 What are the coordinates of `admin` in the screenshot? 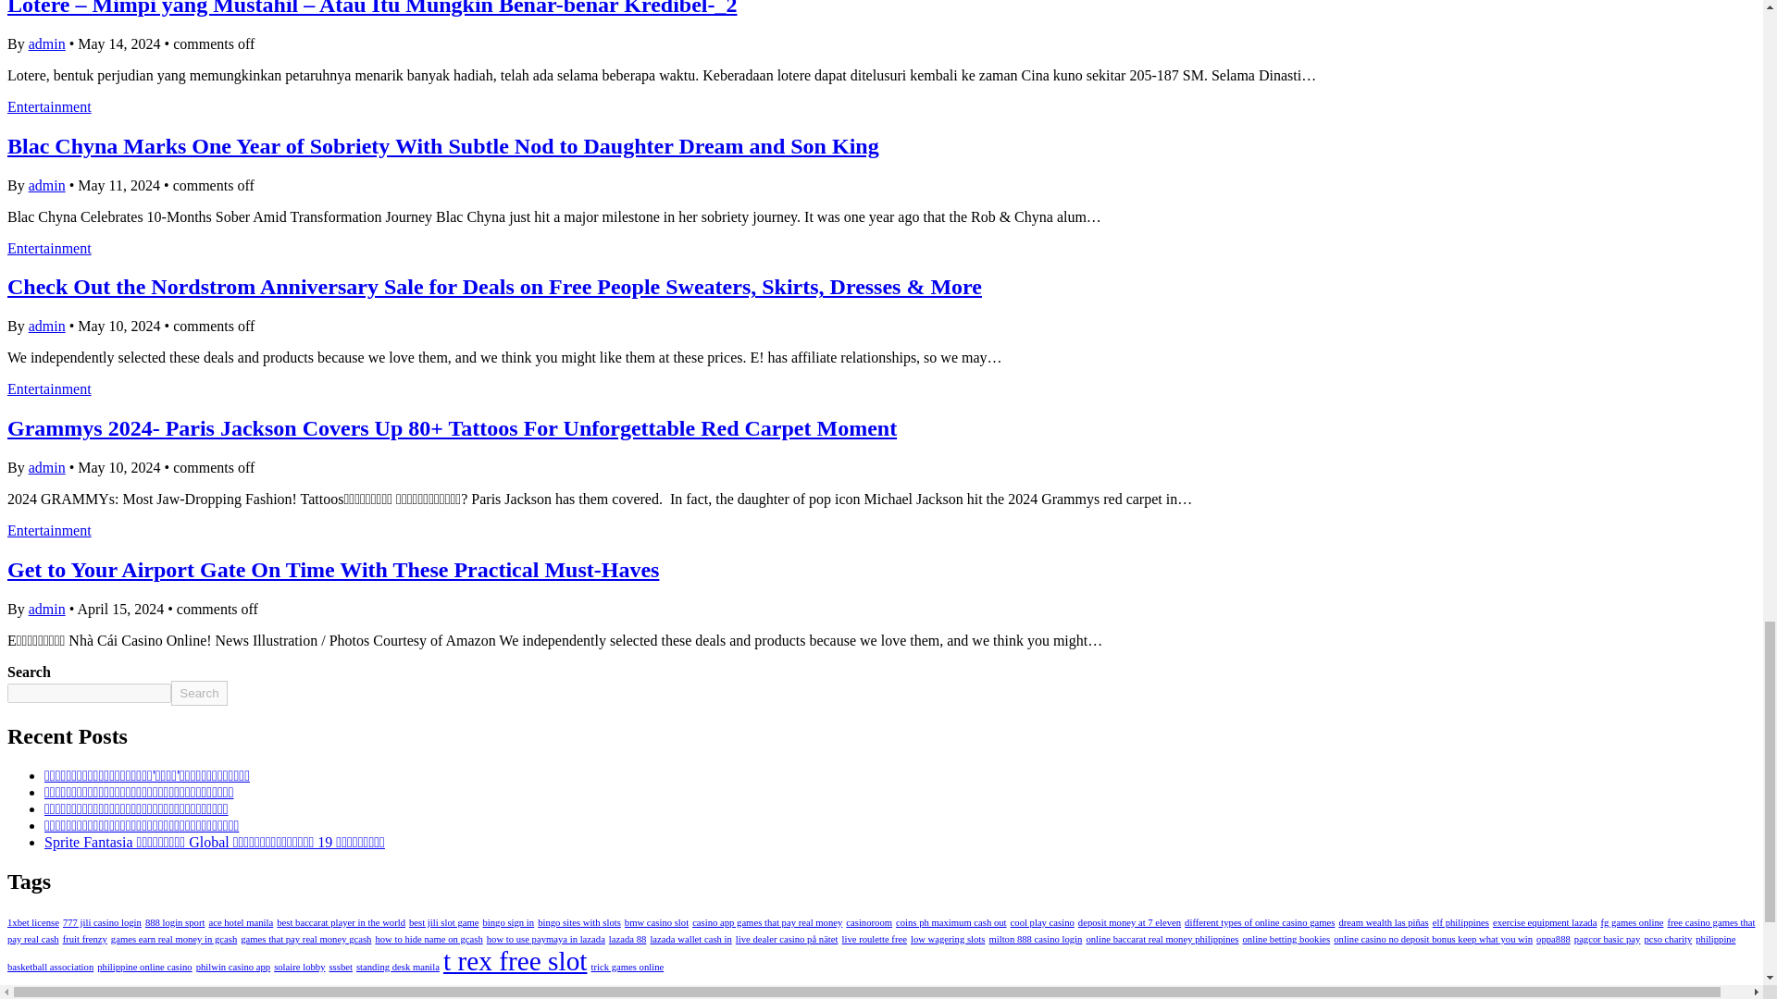 It's located at (46, 43).